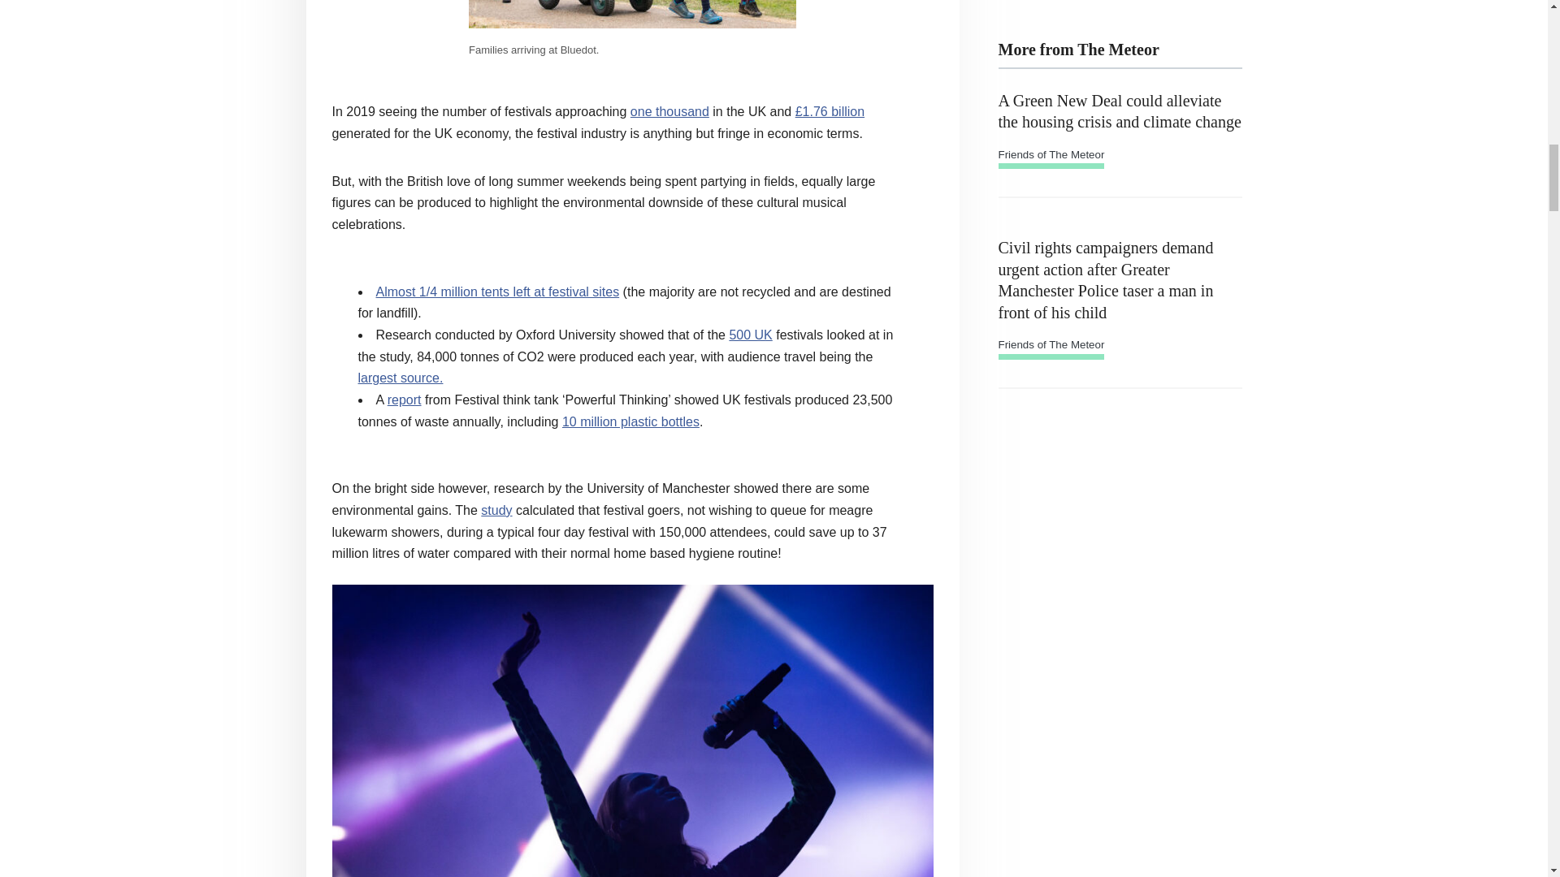 The image size is (1560, 877). I want to click on 10 million plastic bottles, so click(630, 421).